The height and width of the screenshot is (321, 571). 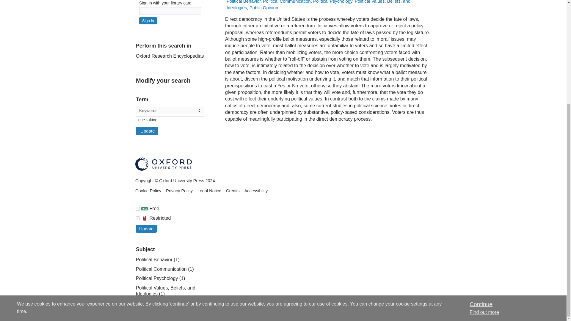 What do you see at coordinates (138, 167) in the screenshot?
I see `Subject Reference` at bounding box center [138, 167].